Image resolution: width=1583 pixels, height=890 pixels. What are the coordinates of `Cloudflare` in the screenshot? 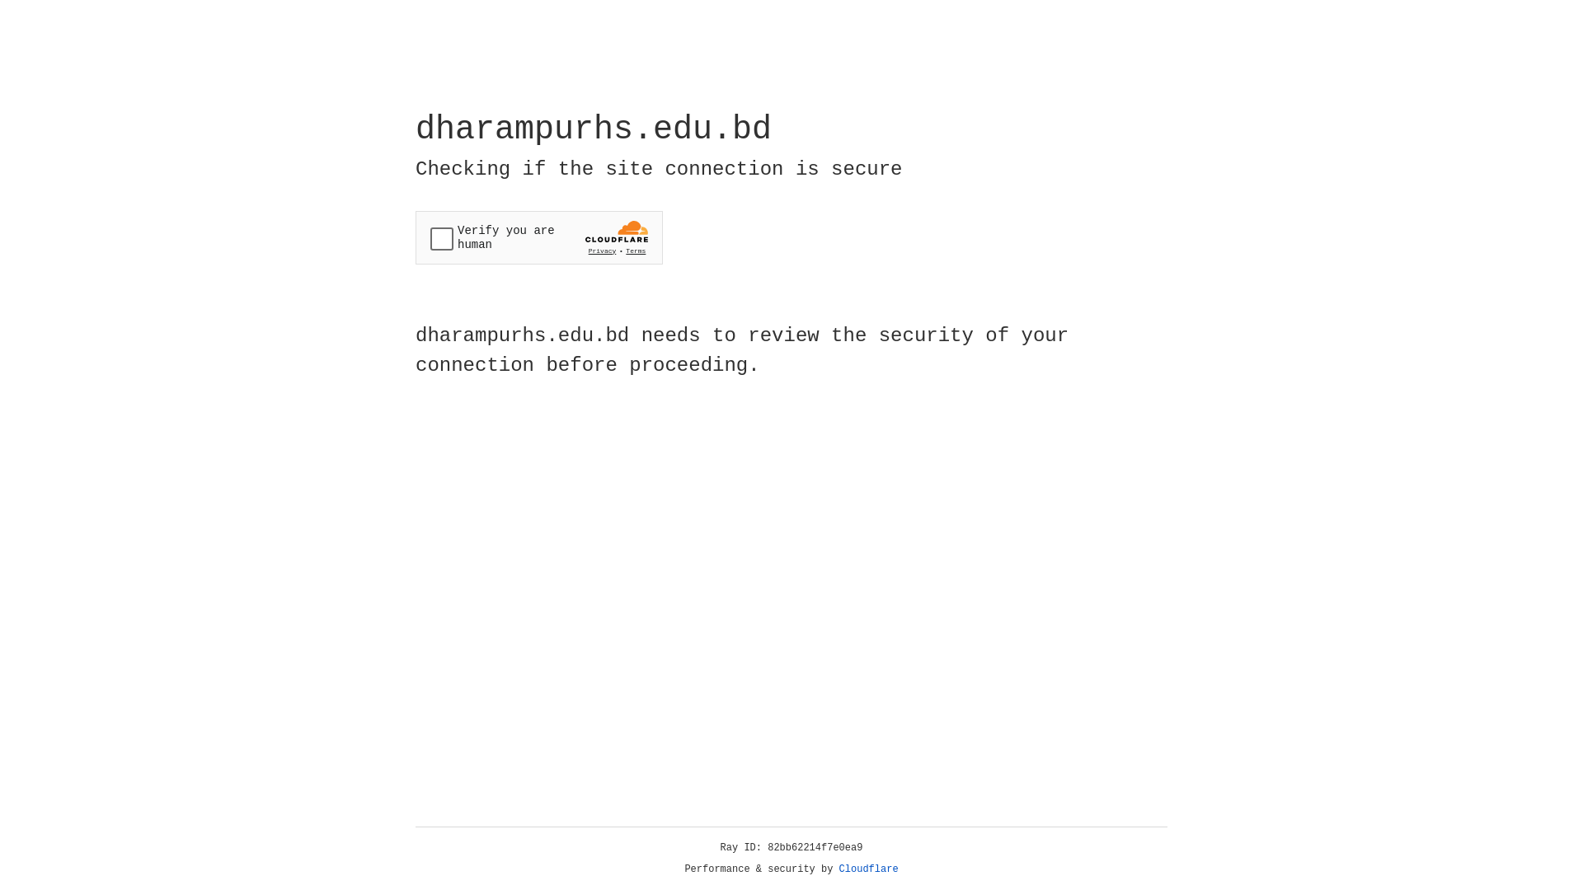 It's located at (869, 869).